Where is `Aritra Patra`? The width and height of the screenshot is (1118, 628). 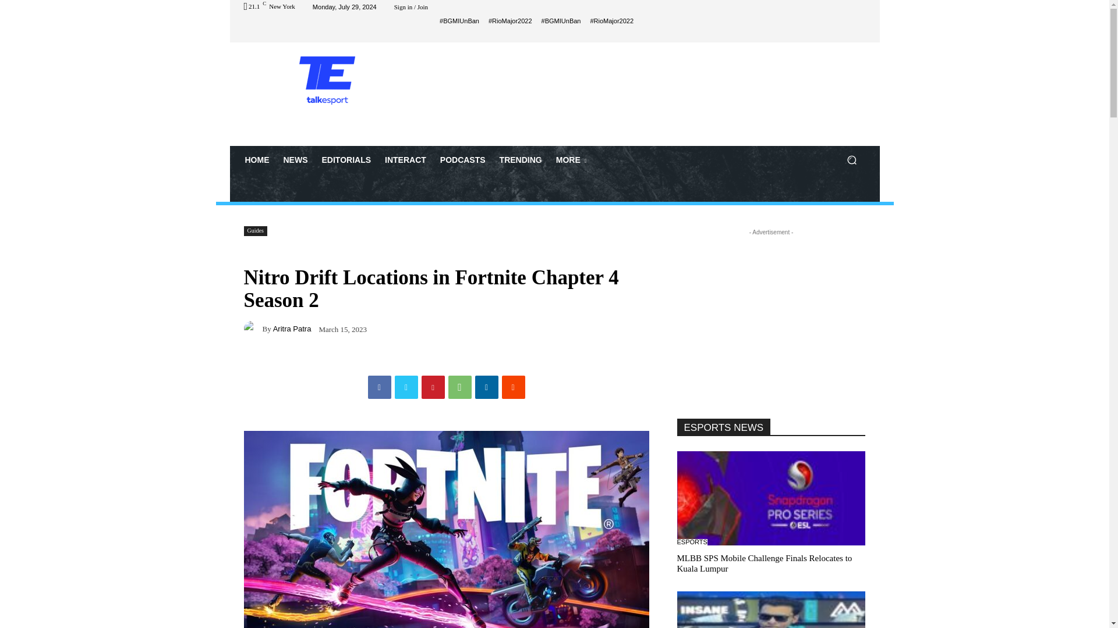
Aritra Patra is located at coordinates (253, 328).